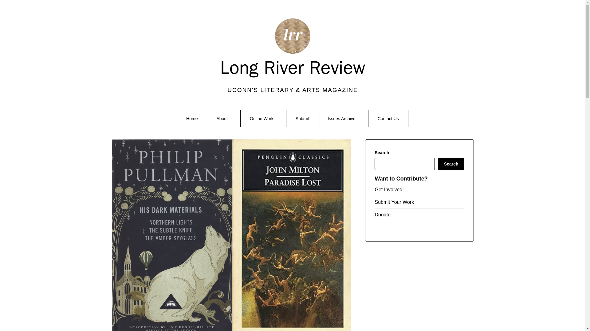  I want to click on Issues Archive, so click(343, 118).